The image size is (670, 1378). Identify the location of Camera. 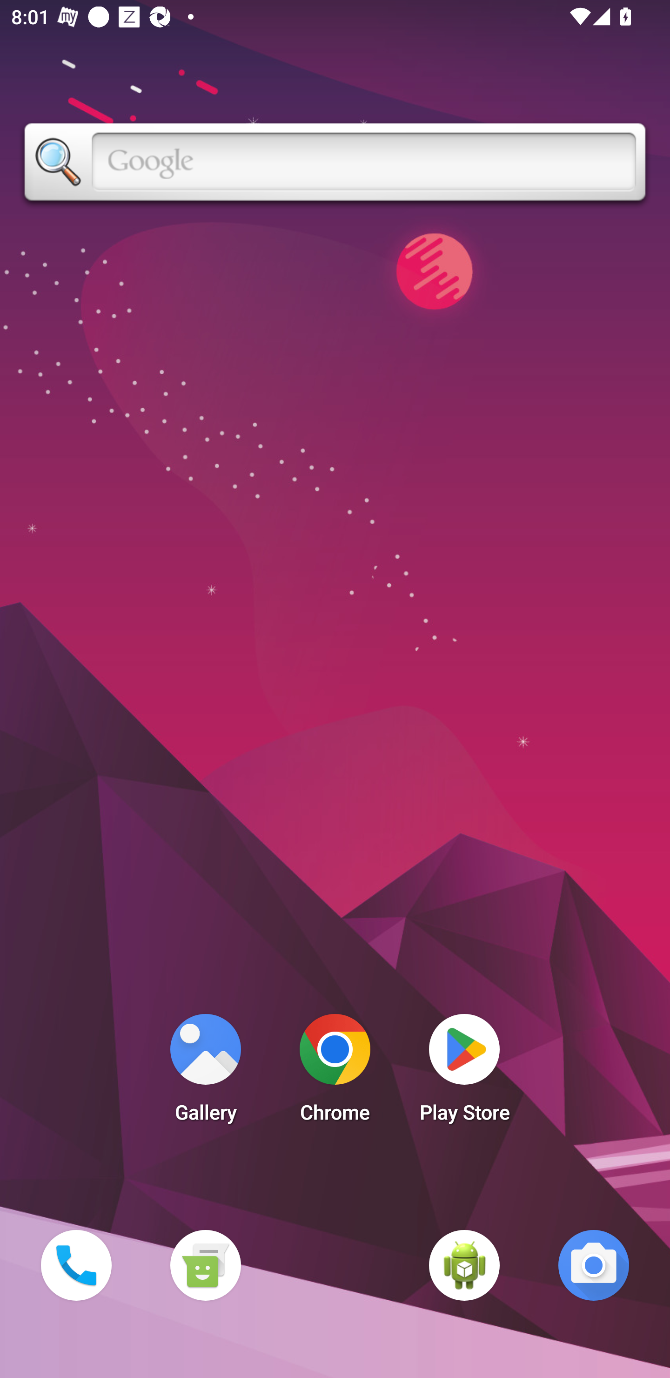
(594, 1265).